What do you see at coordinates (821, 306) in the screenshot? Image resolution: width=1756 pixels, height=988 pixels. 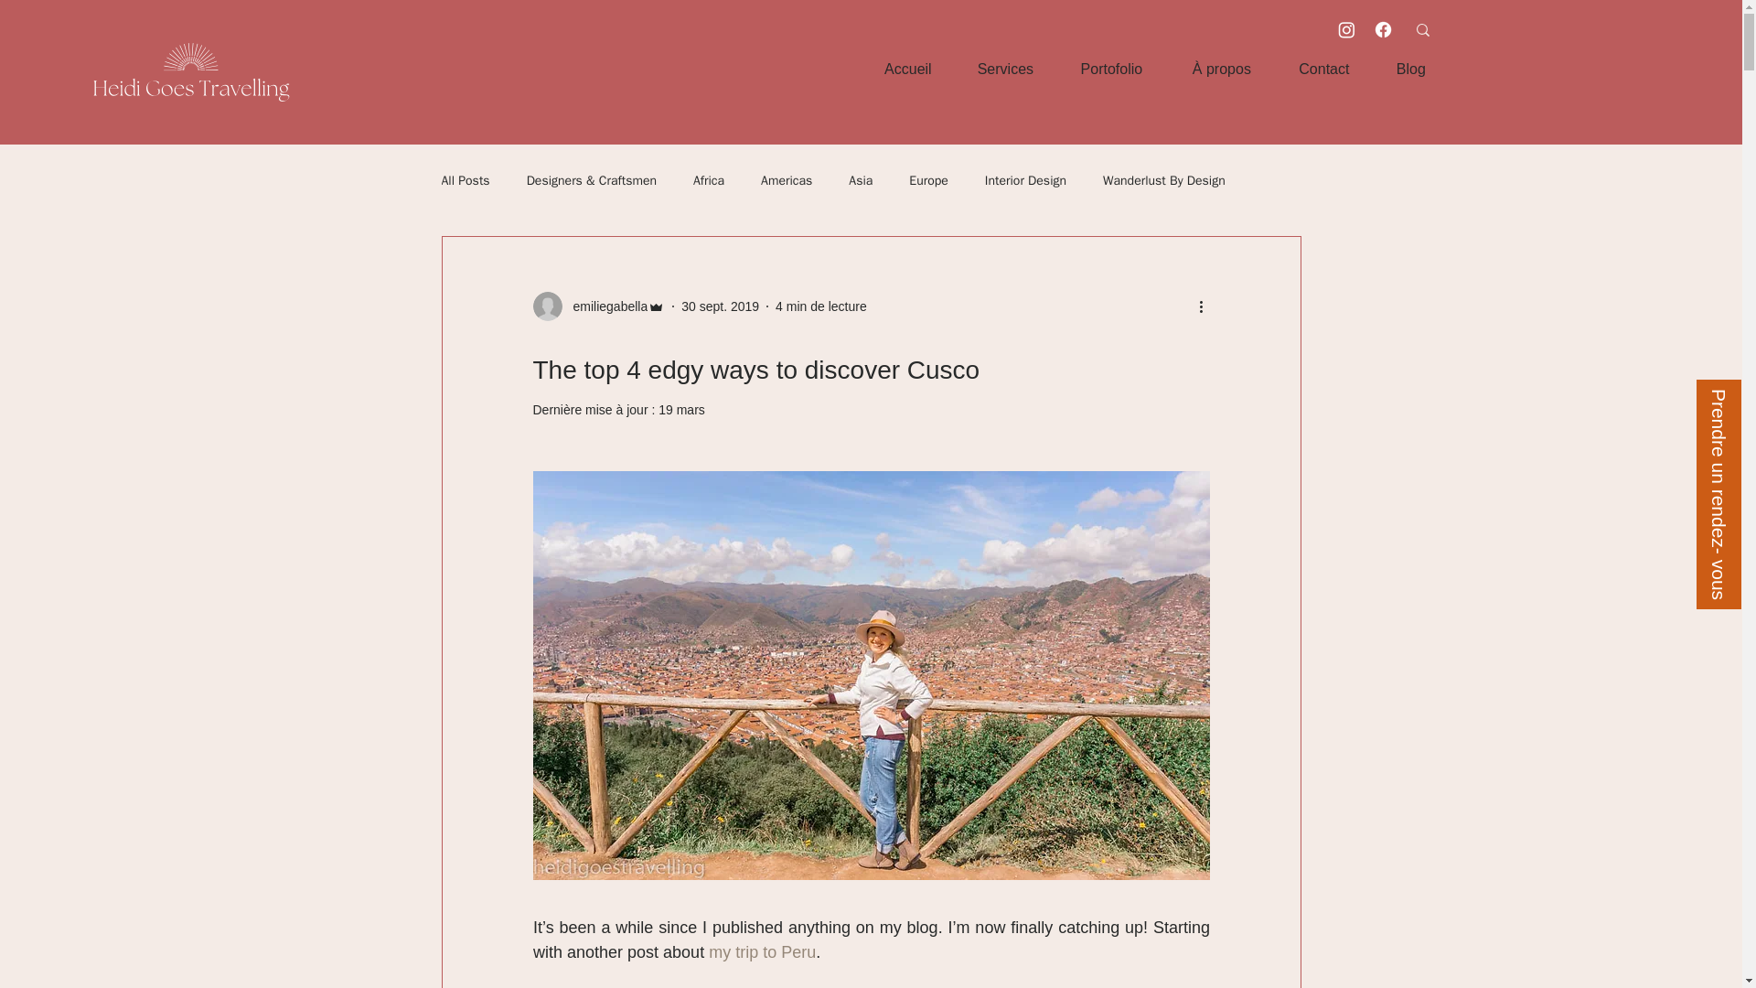 I see `4 min de lecture` at bounding box center [821, 306].